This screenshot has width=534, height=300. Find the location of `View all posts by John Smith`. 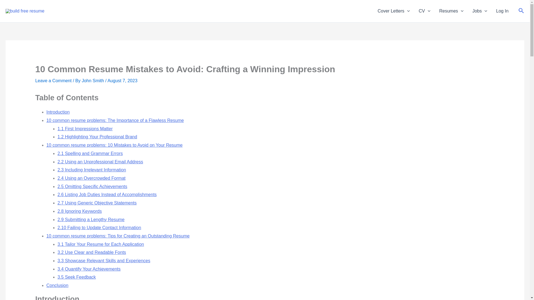

View all posts by John Smith is located at coordinates (93, 81).